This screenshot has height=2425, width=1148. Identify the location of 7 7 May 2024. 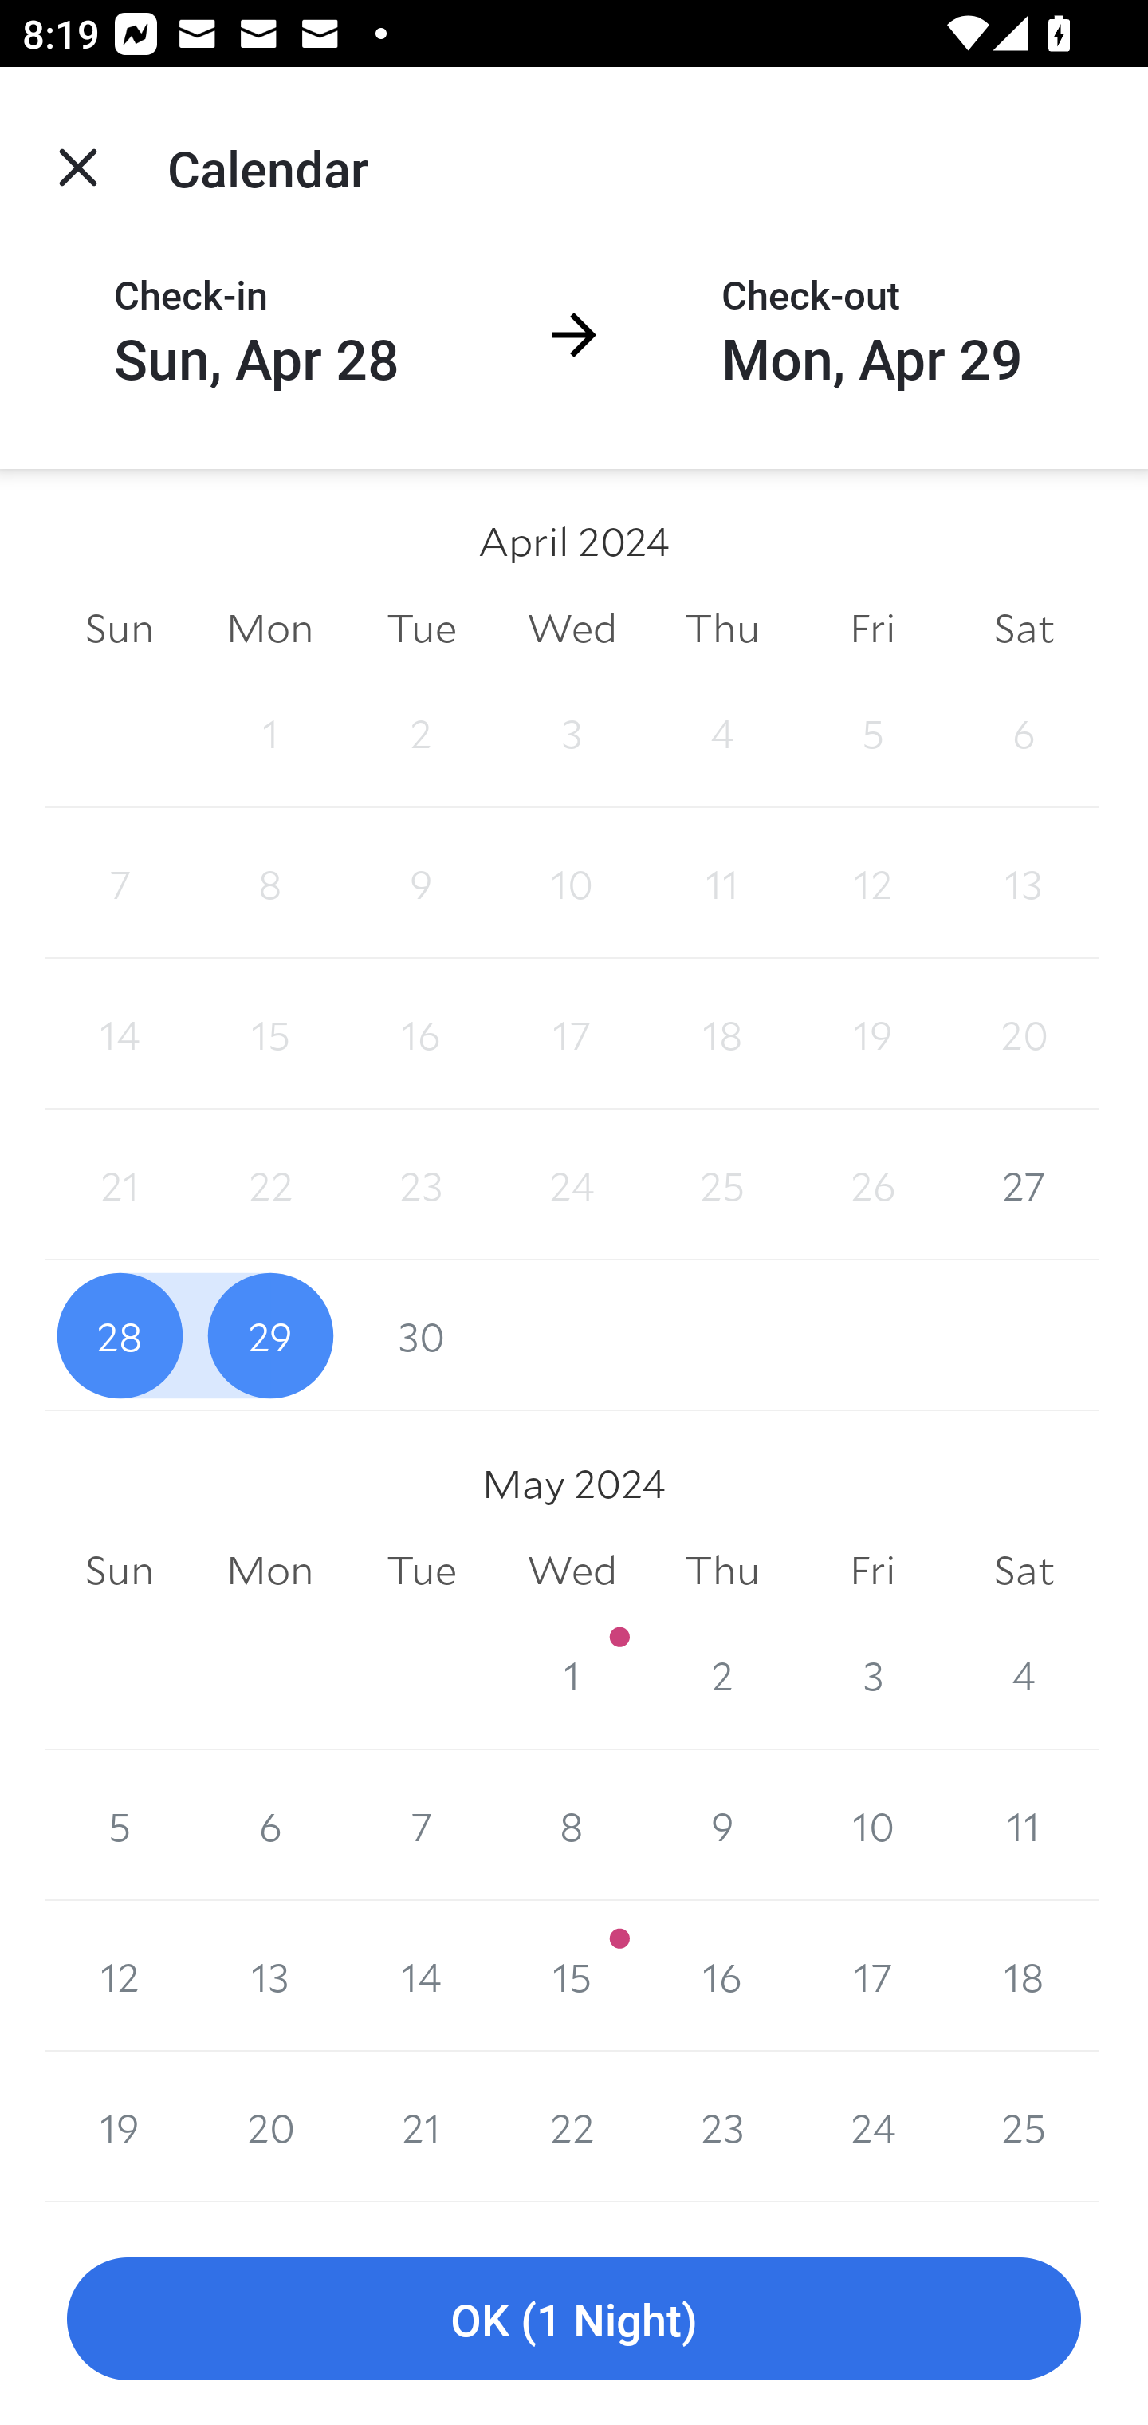
(421, 1825).